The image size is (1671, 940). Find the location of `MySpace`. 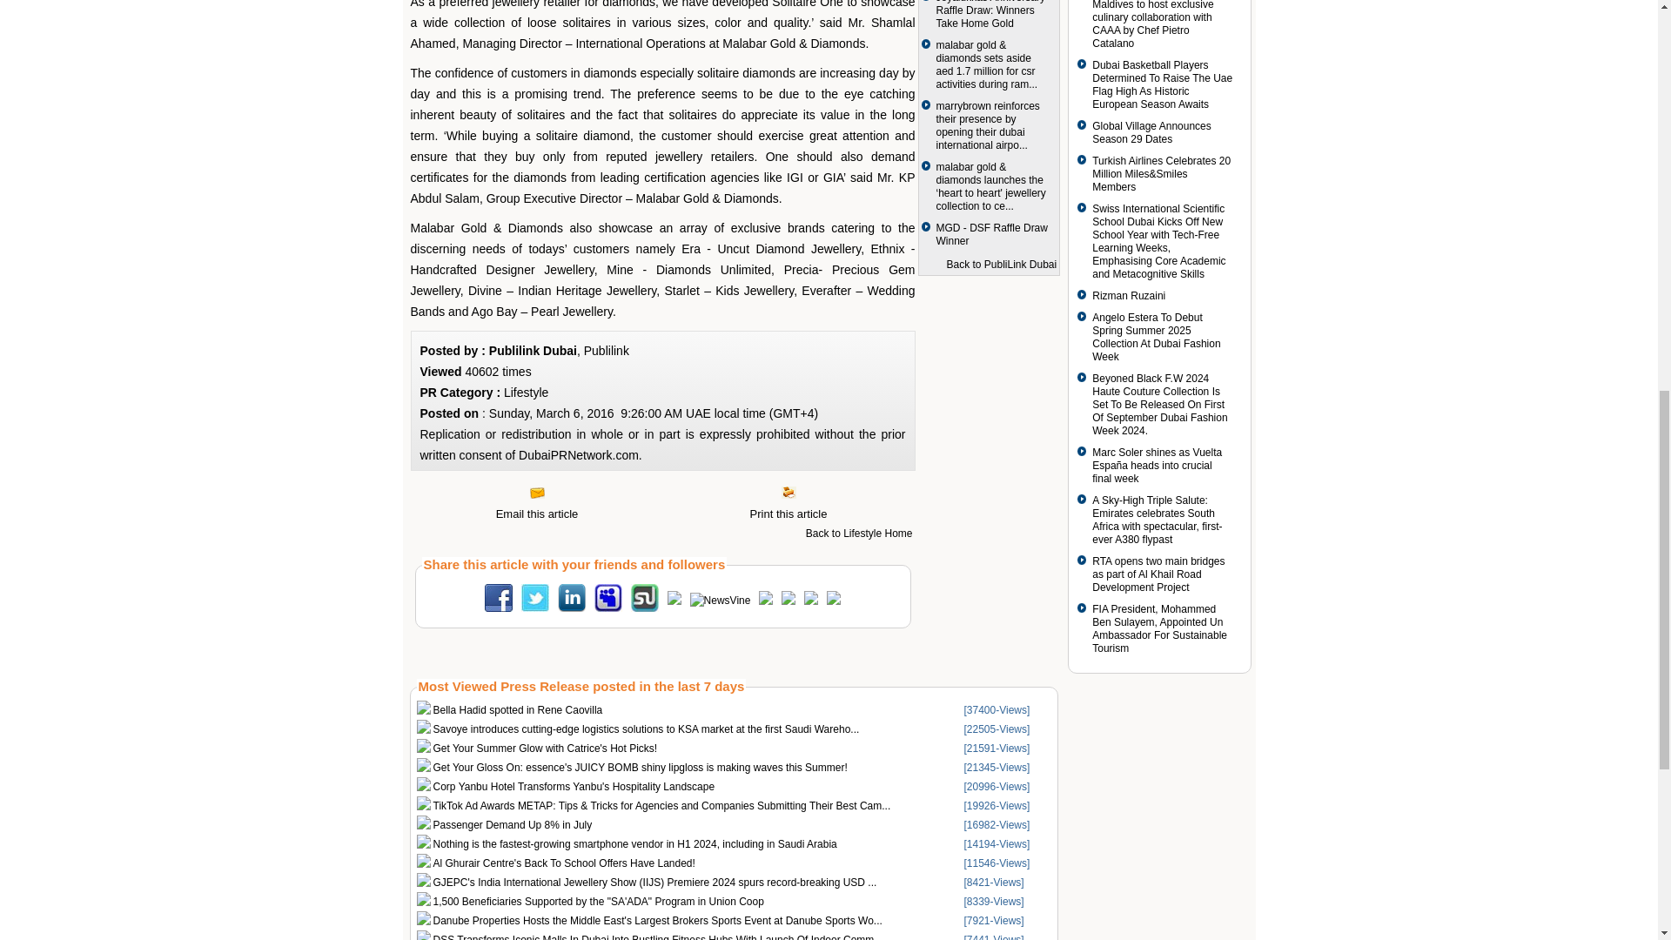

MySpace is located at coordinates (607, 608).